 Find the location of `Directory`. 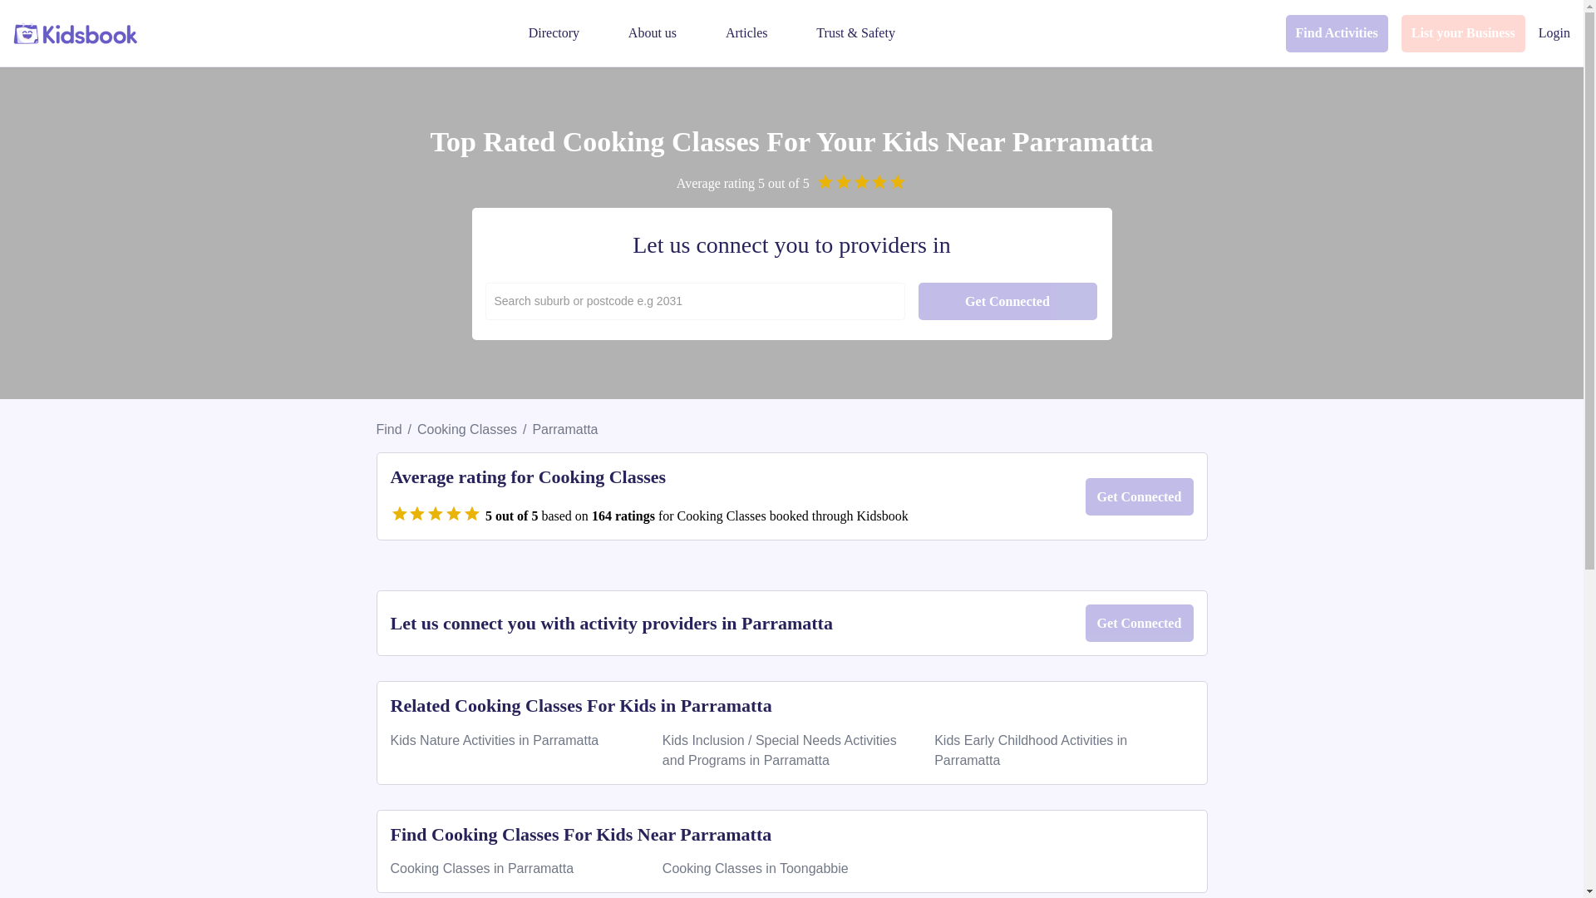

Directory is located at coordinates (554, 33).